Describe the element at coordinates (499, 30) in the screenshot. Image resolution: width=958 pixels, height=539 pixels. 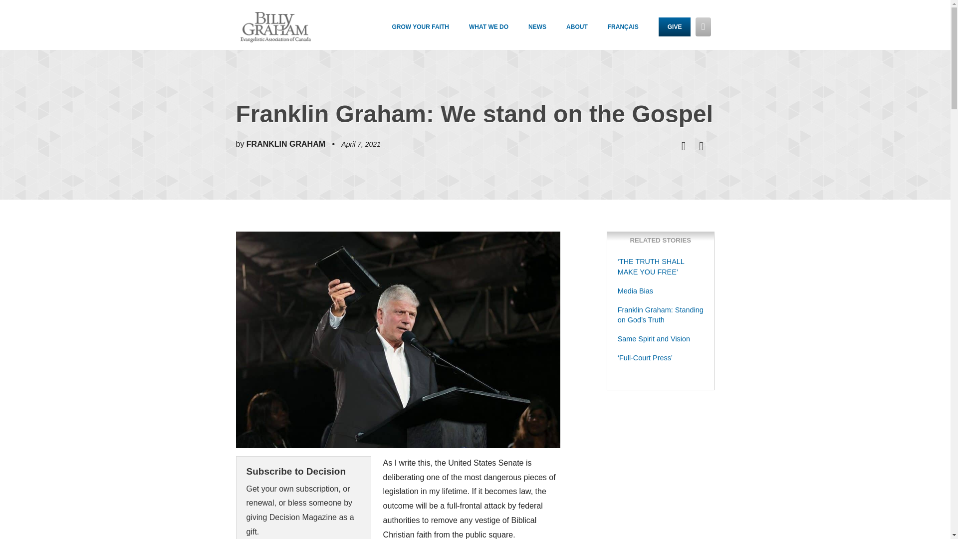
I see `WHAT WE DO` at that location.